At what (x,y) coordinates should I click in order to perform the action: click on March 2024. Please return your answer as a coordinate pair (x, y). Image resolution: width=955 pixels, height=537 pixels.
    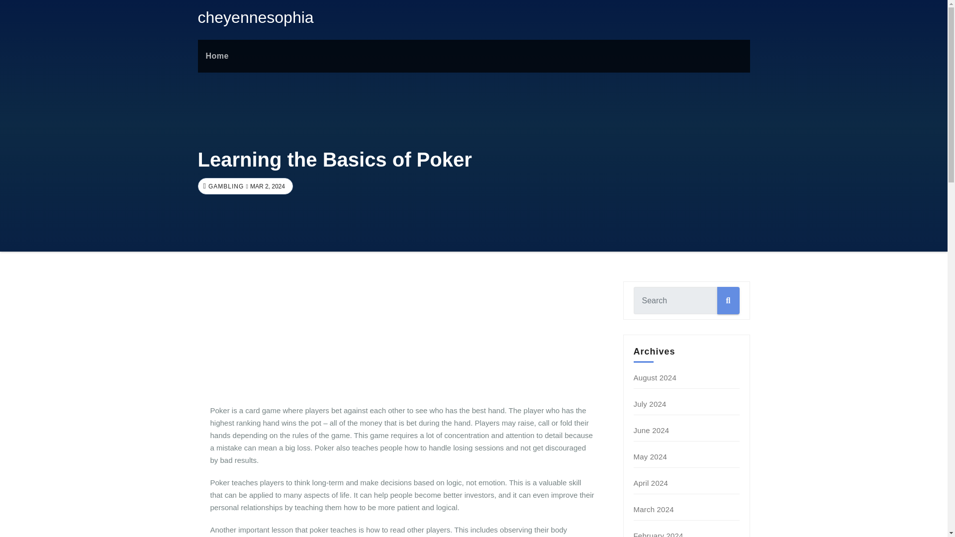
    Looking at the image, I should click on (654, 509).